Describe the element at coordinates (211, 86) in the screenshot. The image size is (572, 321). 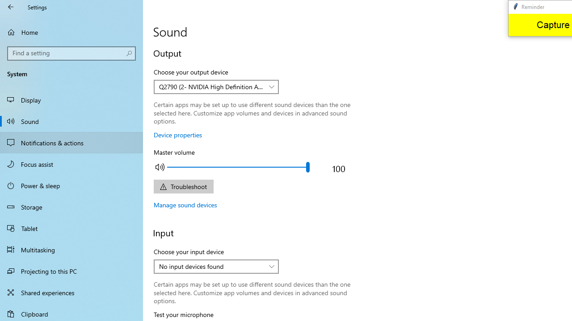
I see `Q2790 (2- NVIDIA High Definition Audio)` at that location.